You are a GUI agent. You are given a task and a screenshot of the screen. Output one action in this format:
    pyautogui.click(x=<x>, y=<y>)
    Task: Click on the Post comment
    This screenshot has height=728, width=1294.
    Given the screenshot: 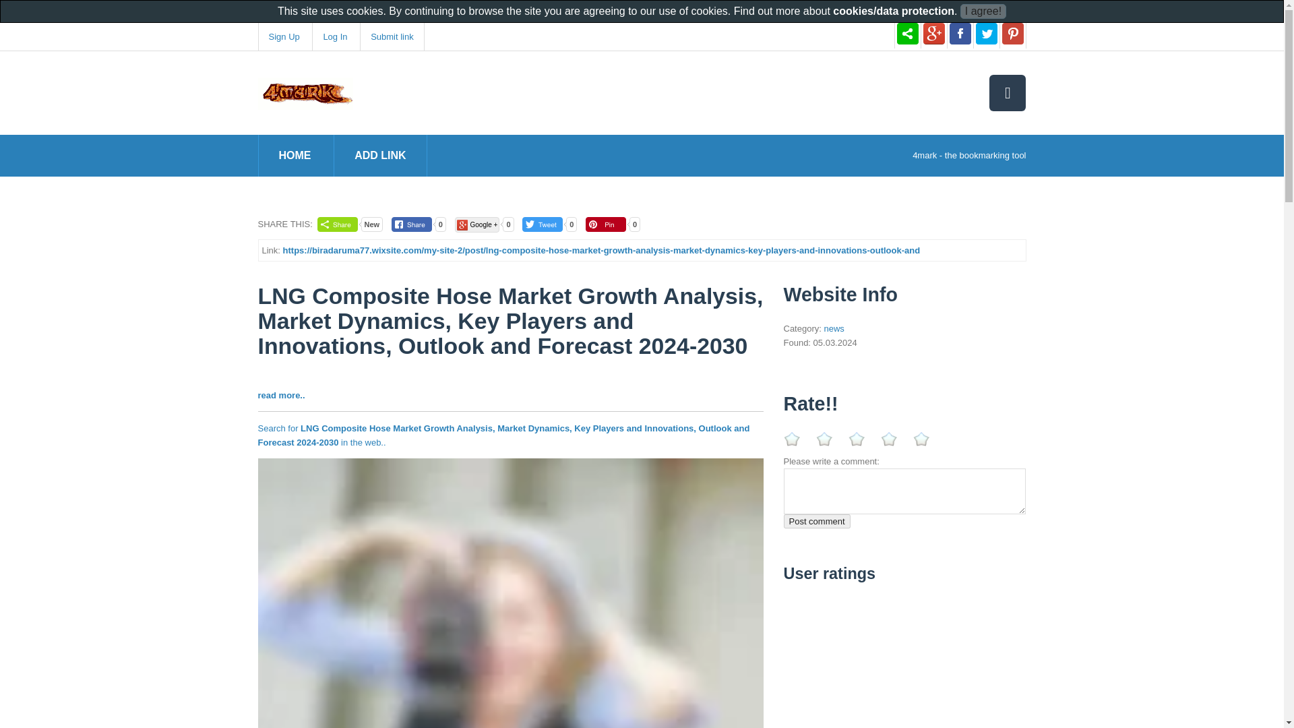 What is the action you would take?
    pyautogui.click(x=816, y=521)
    